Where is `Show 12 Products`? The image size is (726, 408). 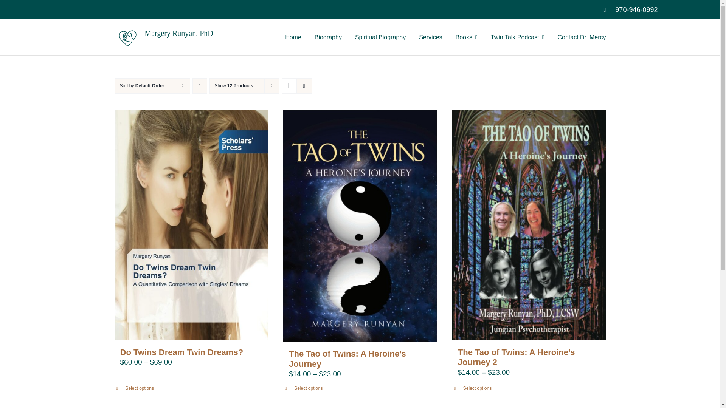
Show 12 Products is located at coordinates (234, 86).